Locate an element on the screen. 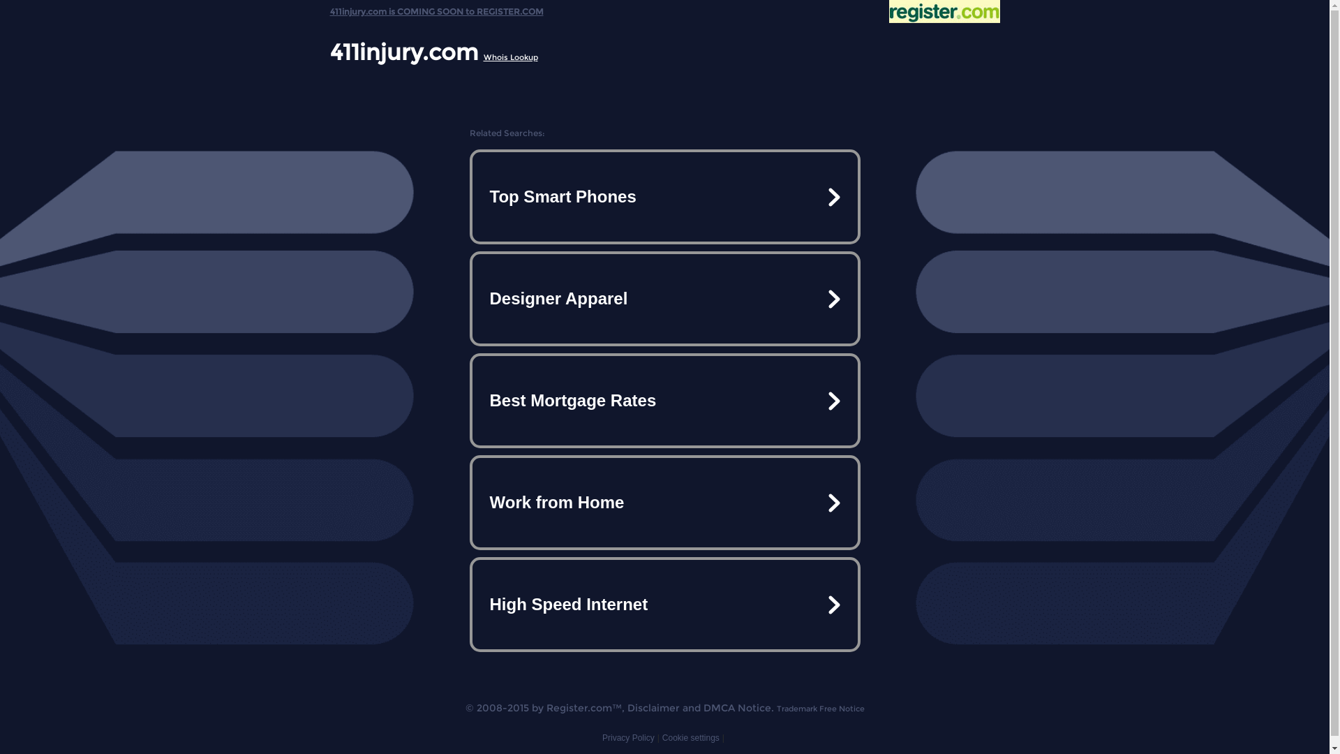  Trademark Free Notice is located at coordinates (820, 709).